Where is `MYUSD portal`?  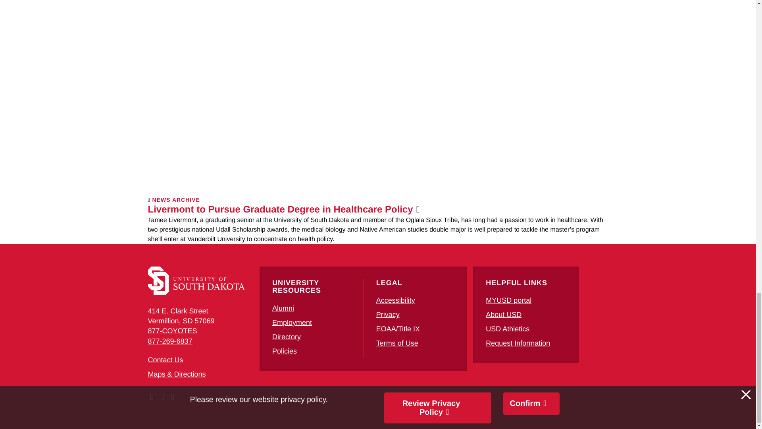
MYUSD portal is located at coordinates (508, 300).